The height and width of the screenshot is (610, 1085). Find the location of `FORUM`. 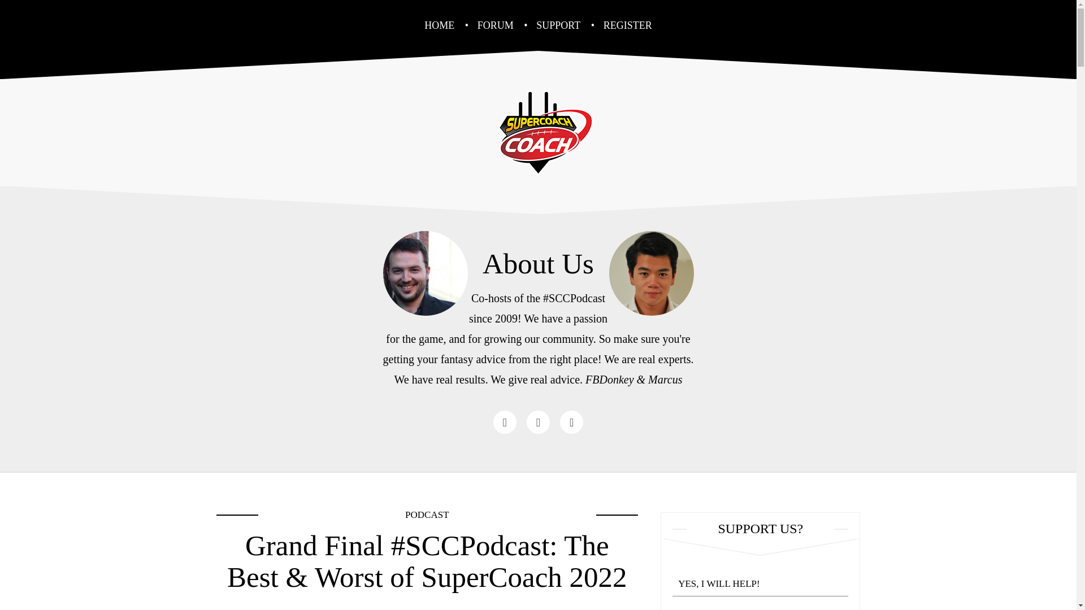

FORUM is located at coordinates (496, 25).